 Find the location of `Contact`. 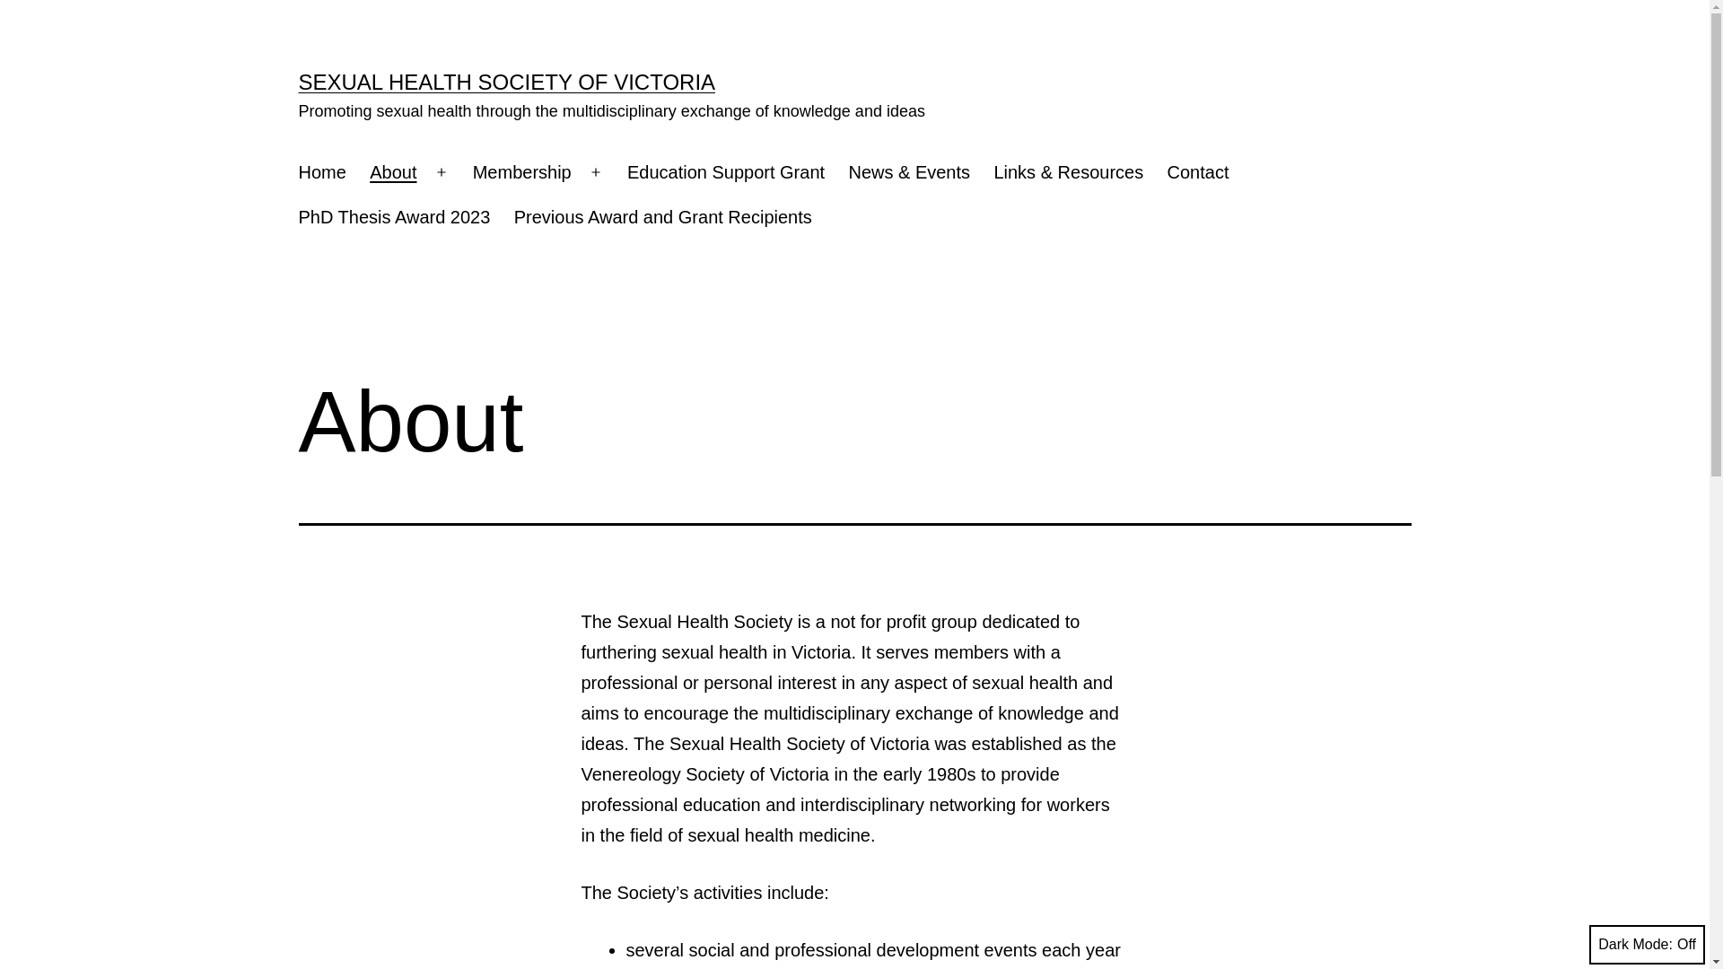

Contact is located at coordinates (1197, 172).